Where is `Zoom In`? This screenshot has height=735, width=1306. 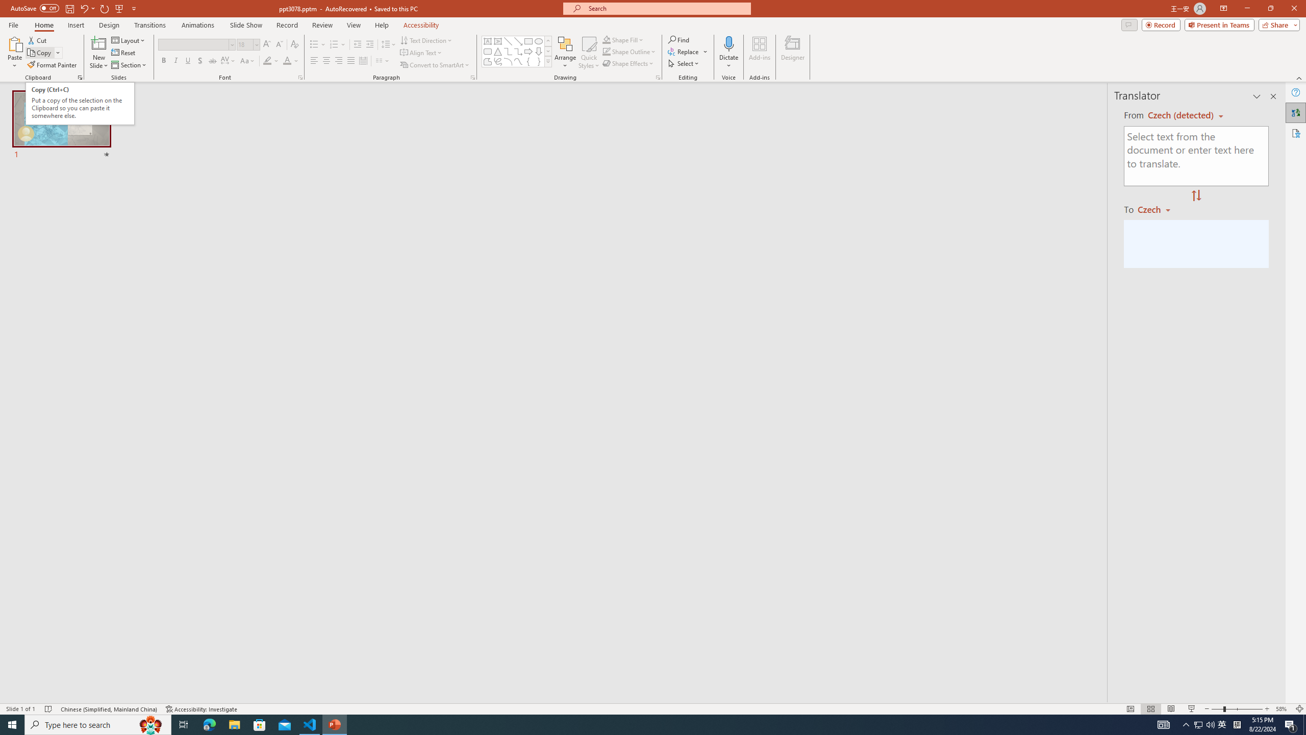
Zoom In is located at coordinates (1267, 709).